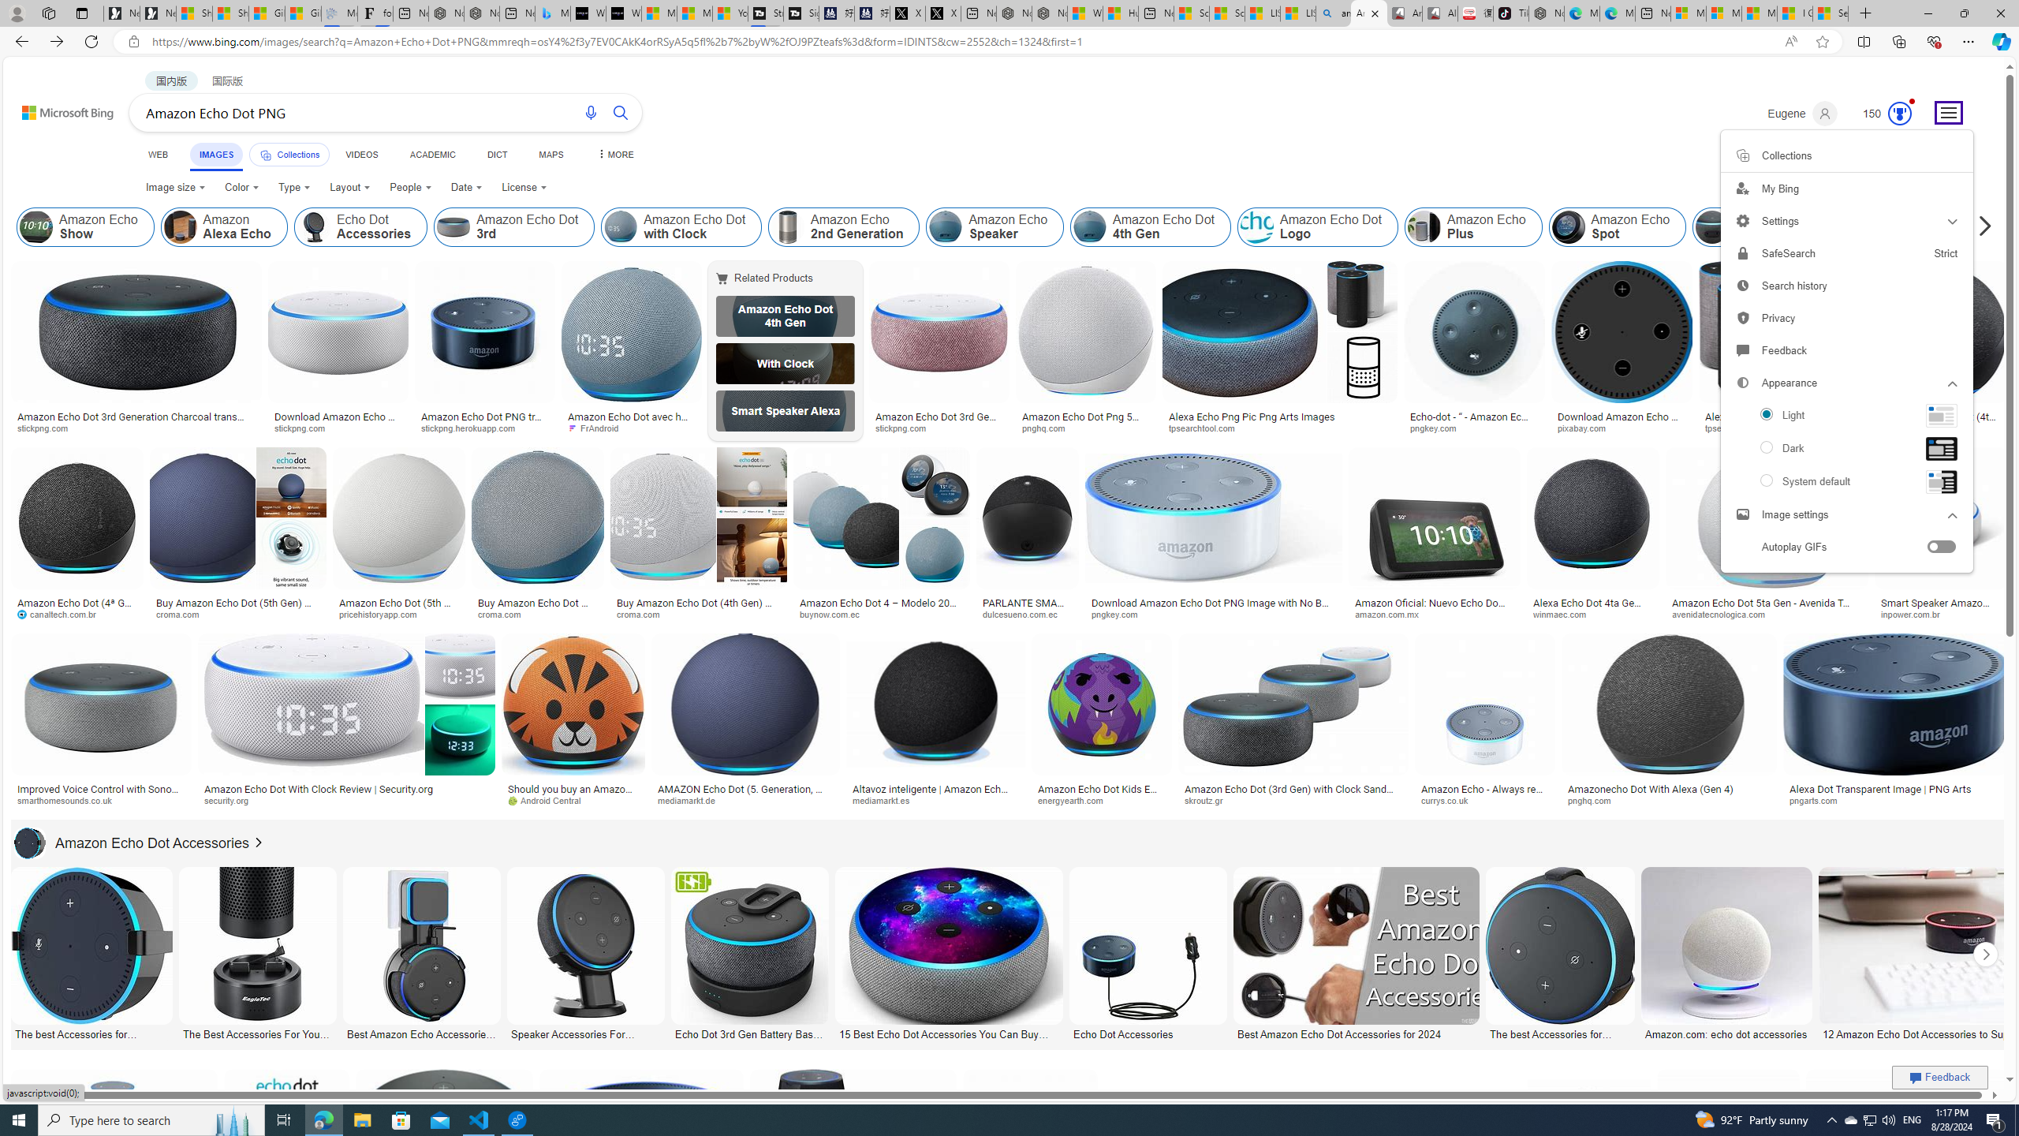 Image resolution: width=2019 pixels, height=1136 pixels. What do you see at coordinates (1596, 800) in the screenshot?
I see `pnghq.com` at bounding box center [1596, 800].